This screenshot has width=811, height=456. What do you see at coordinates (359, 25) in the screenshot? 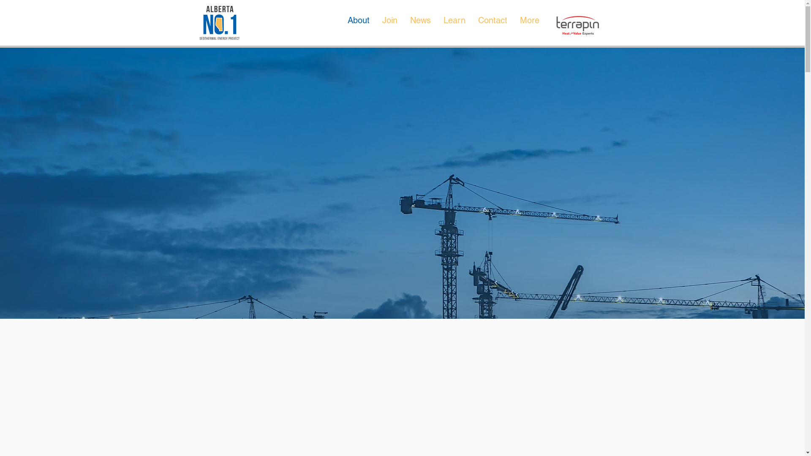
I see `About` at bounding box center [359, 25].